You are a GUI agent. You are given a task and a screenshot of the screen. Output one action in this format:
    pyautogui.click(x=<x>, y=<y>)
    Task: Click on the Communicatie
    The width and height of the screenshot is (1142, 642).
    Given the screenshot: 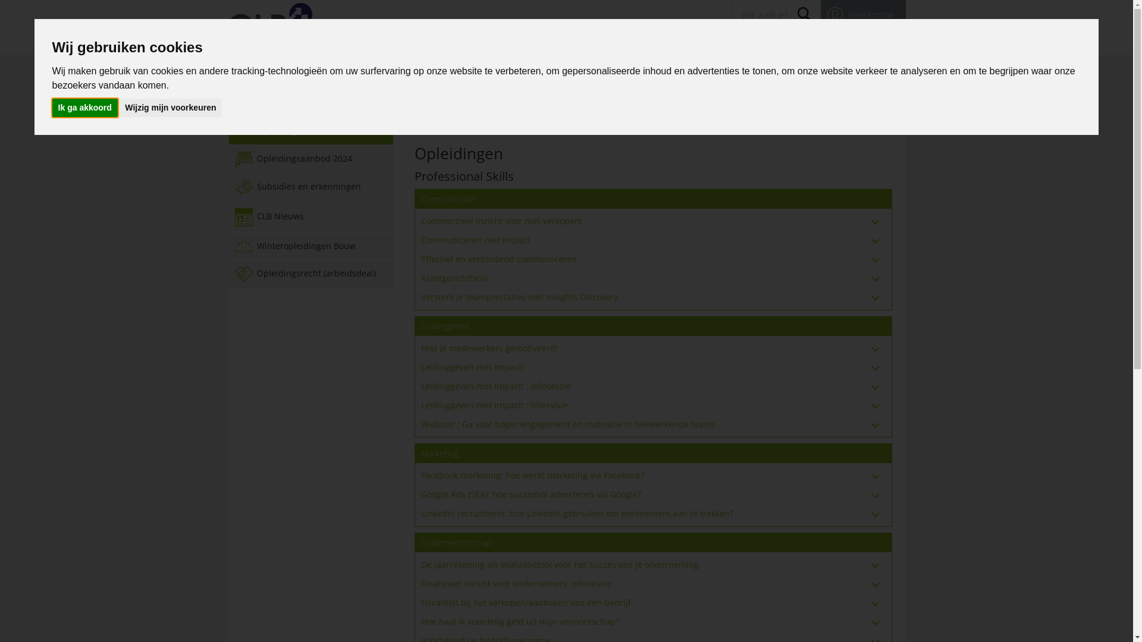 What is the action you would take?
    pyautogui.click(x=448, y=199)
    